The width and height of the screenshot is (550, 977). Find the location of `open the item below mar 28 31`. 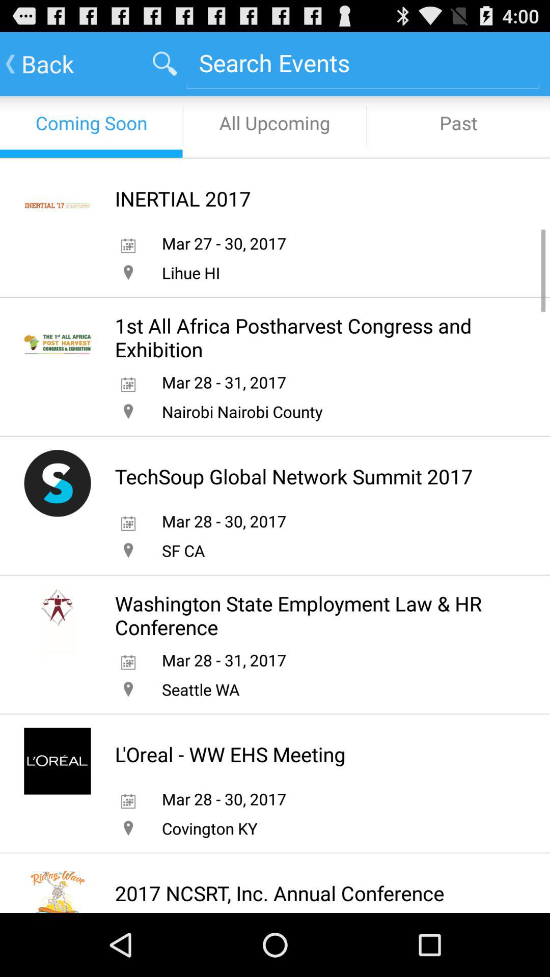

open the item below mar 28 31 is located at coordinates (201, 689).